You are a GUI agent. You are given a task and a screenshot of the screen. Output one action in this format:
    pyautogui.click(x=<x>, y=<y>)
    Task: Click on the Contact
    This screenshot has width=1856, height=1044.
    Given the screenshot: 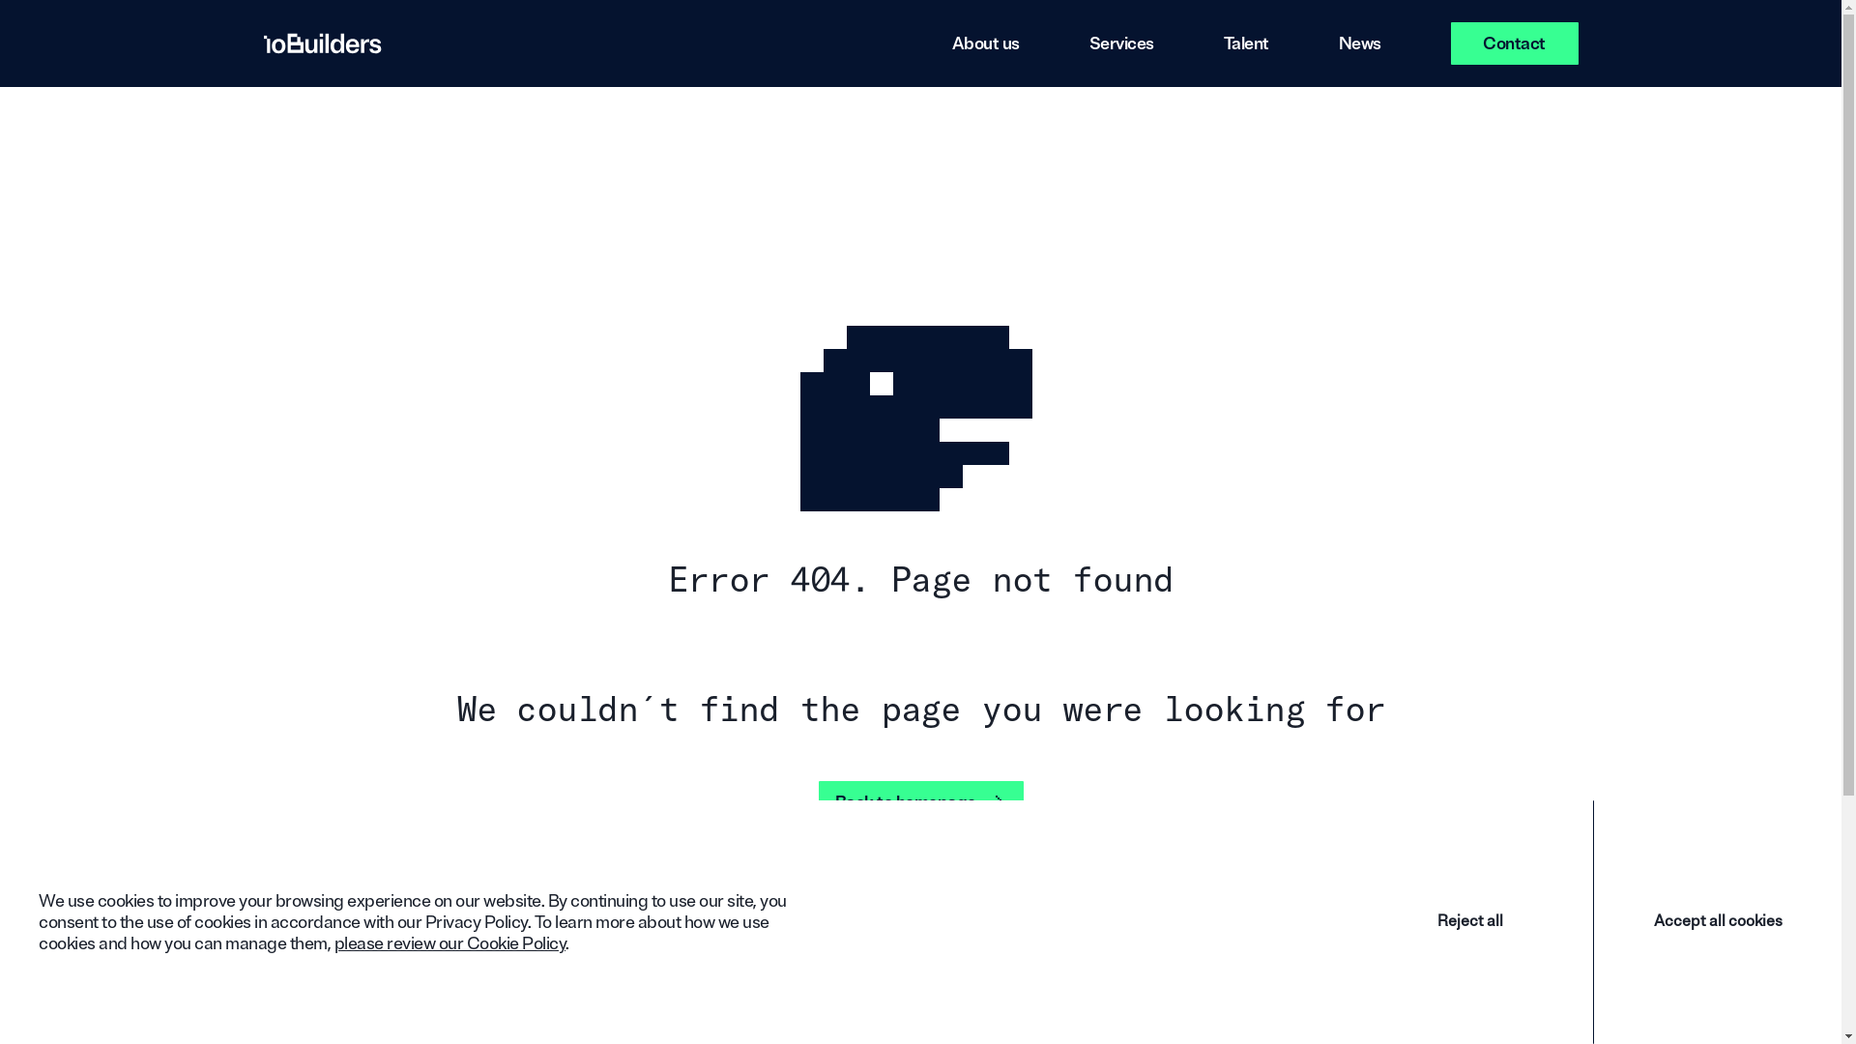 What is the action you would take?
    pyautogui.click(x=1514, y=43)
    